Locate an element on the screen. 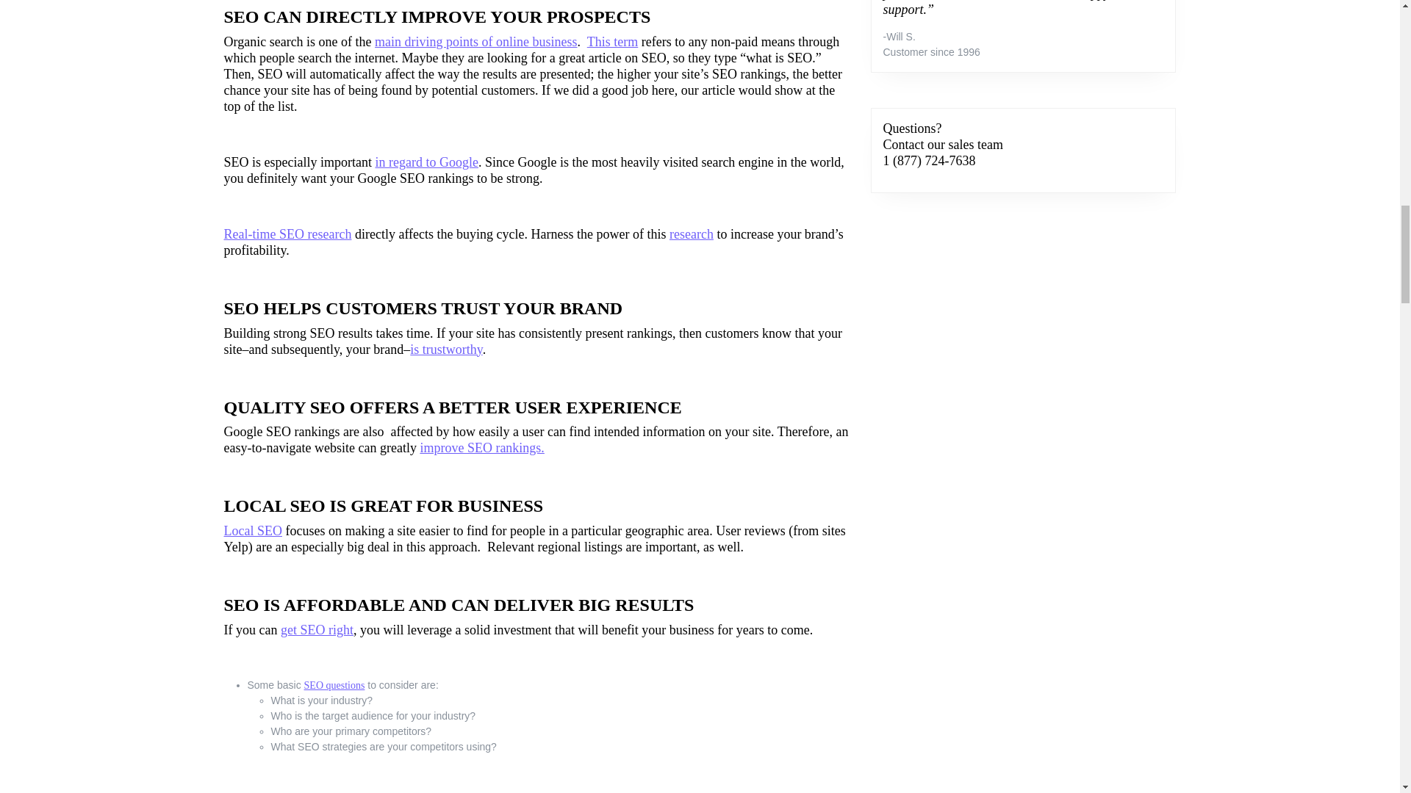  improve SEO rankings. is located at coordinates (481, 448).